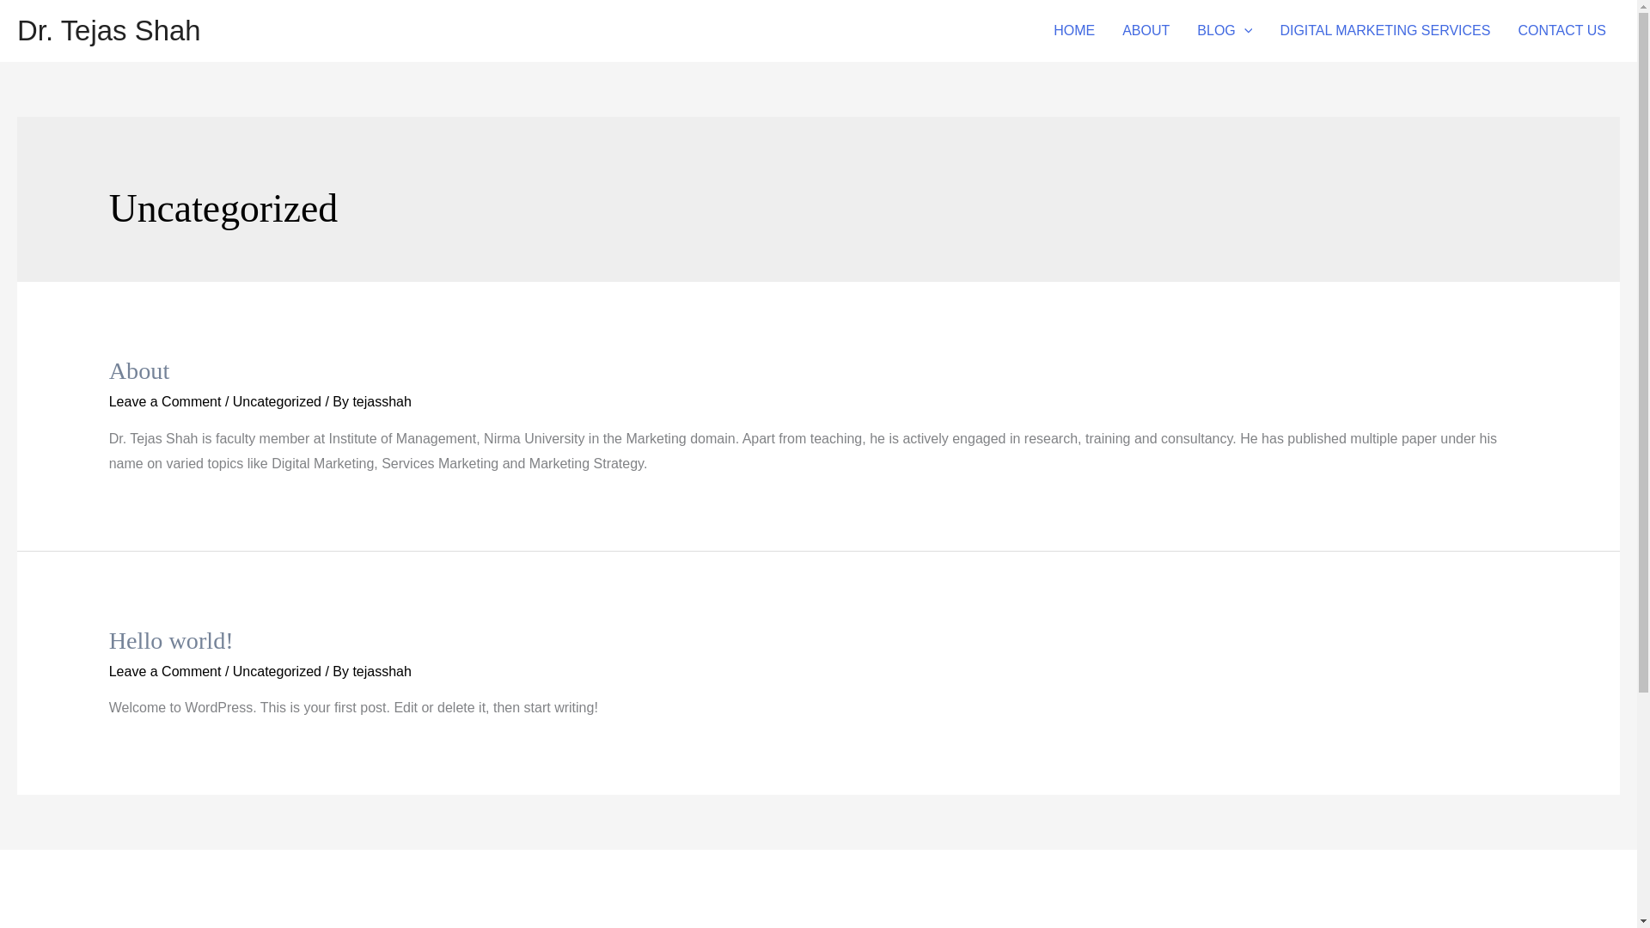  What do you see at coordinates (277, 671) in the screenshot?
I see `Uncategorized` at bounding box center [277, 671].